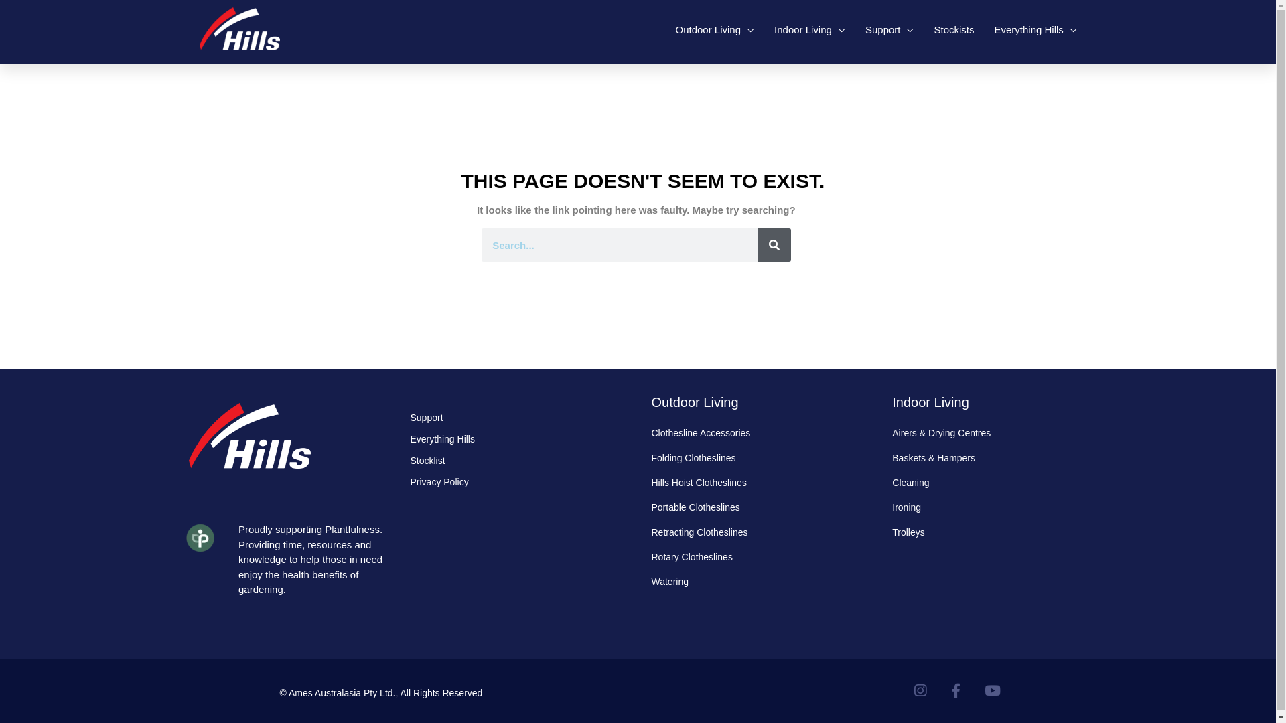 The width and height of the screenshot is (1286, 723). Describe the element at coordinates (758, 582) in the screenshot. I see `Watering` at that location.